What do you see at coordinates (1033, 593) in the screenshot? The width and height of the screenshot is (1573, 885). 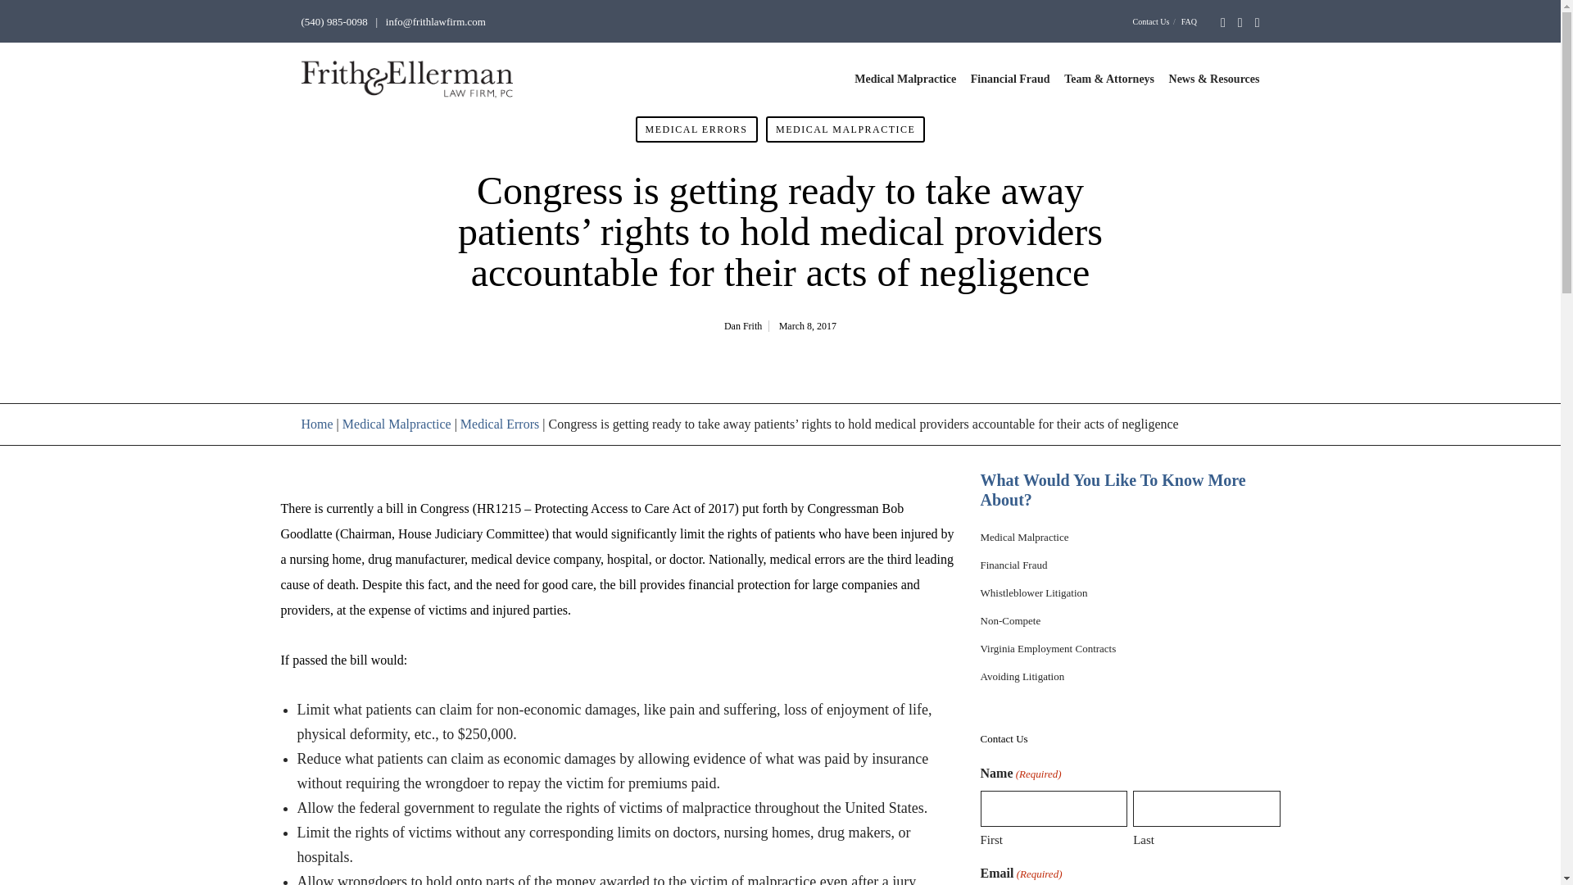 I see `Whistleblower Litigation` at bounding box center [1033, 593].